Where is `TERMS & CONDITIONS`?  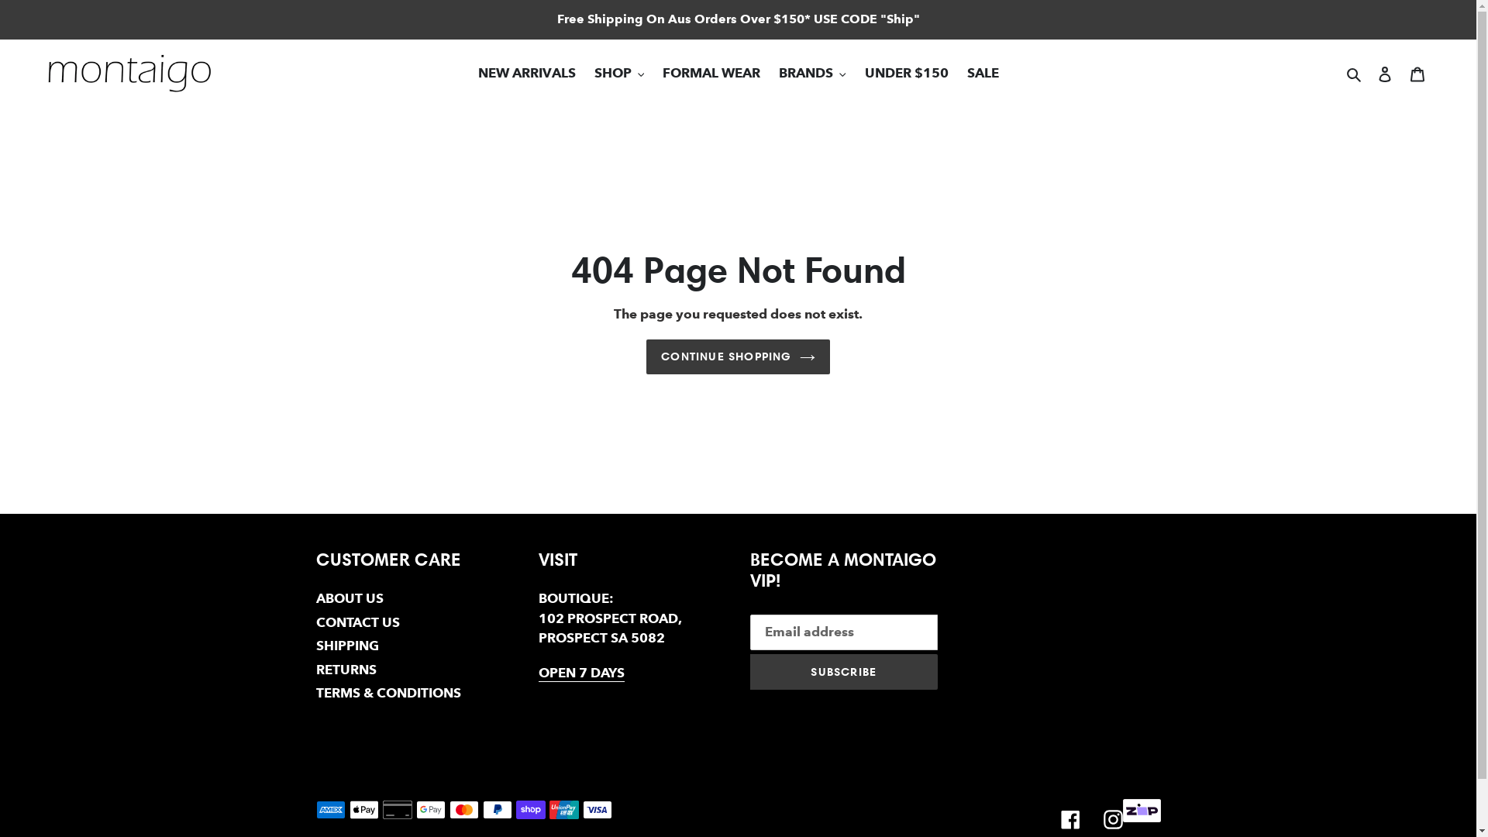
TERMS & CONDITIONS is located at coordinates (389, 693).